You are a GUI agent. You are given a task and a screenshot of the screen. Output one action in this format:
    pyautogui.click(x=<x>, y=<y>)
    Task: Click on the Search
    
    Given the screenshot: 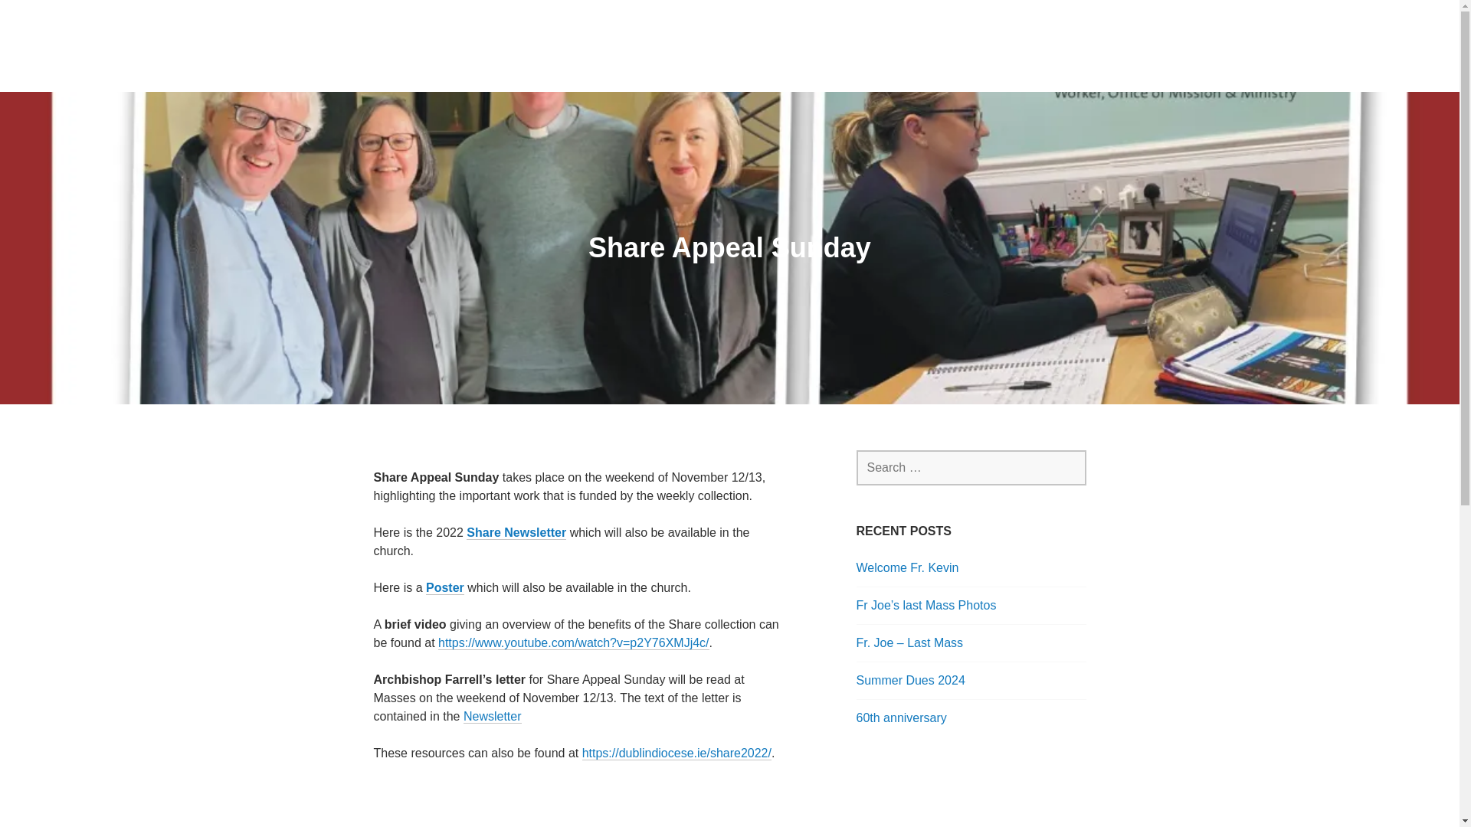 What is the action you would take?
    pyautogui.click(x=46, y=18)
    